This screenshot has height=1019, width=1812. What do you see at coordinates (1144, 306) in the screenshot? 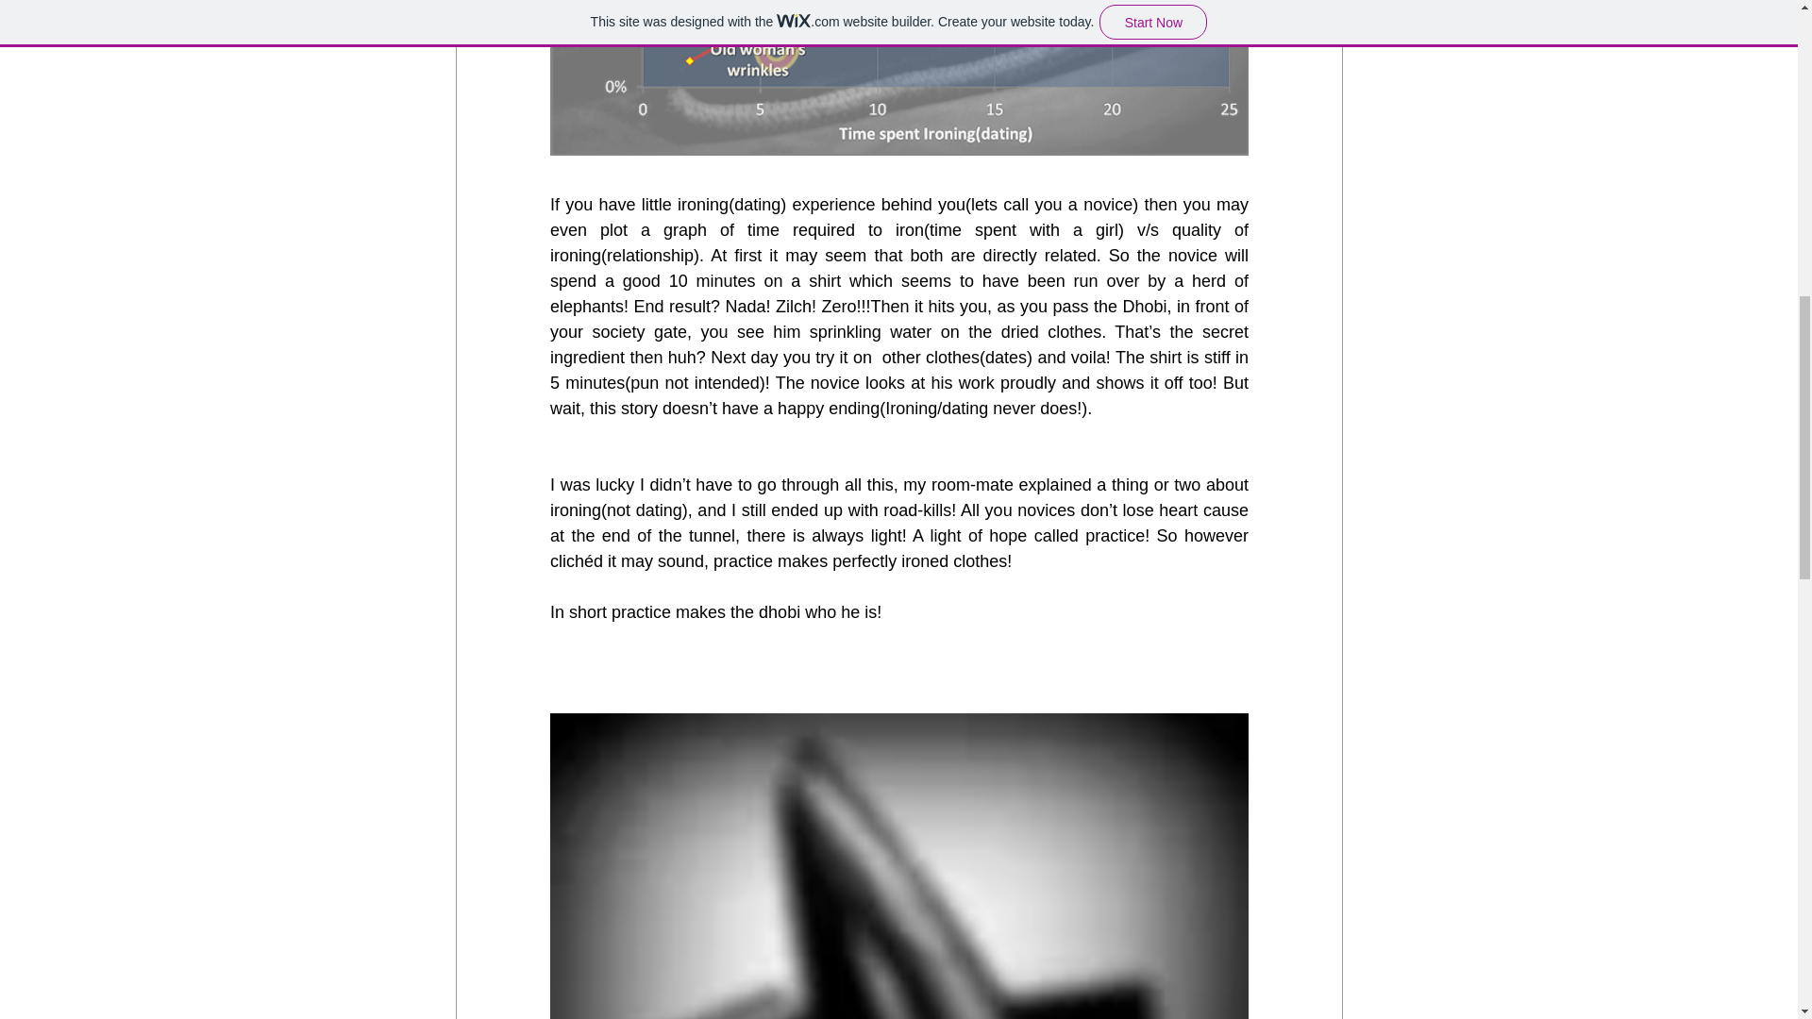
I see `Dhobi` at bounding box center [1144, 306].